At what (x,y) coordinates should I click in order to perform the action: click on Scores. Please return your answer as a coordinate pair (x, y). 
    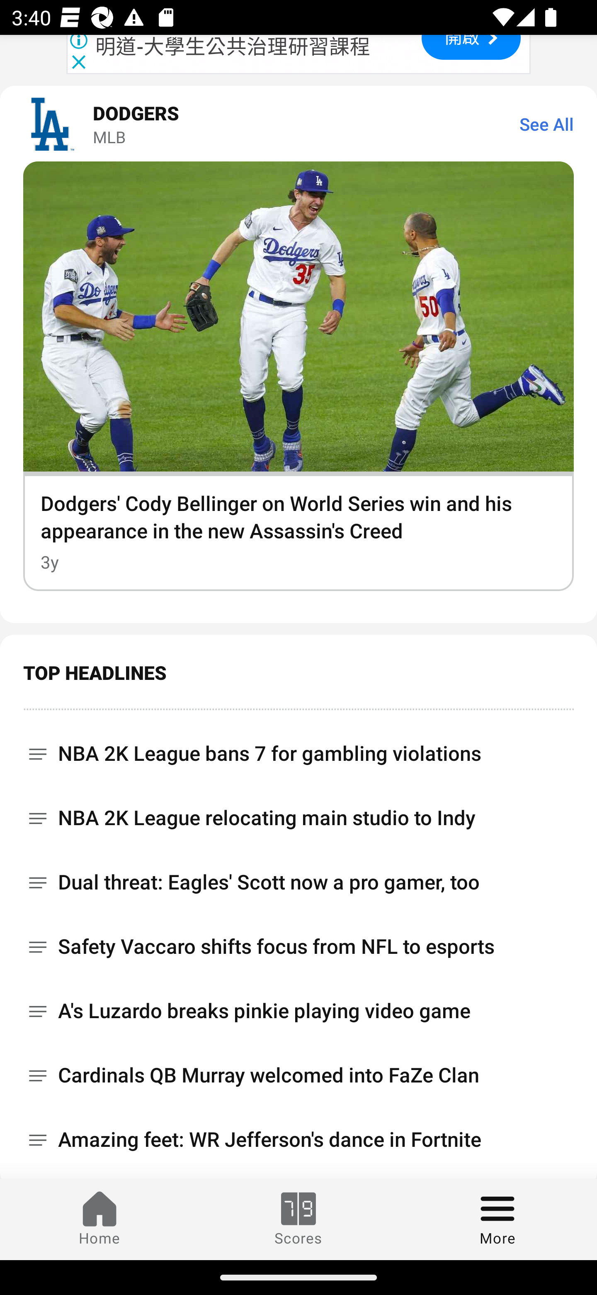
    Looking at the image, I should click on (298, 1219).